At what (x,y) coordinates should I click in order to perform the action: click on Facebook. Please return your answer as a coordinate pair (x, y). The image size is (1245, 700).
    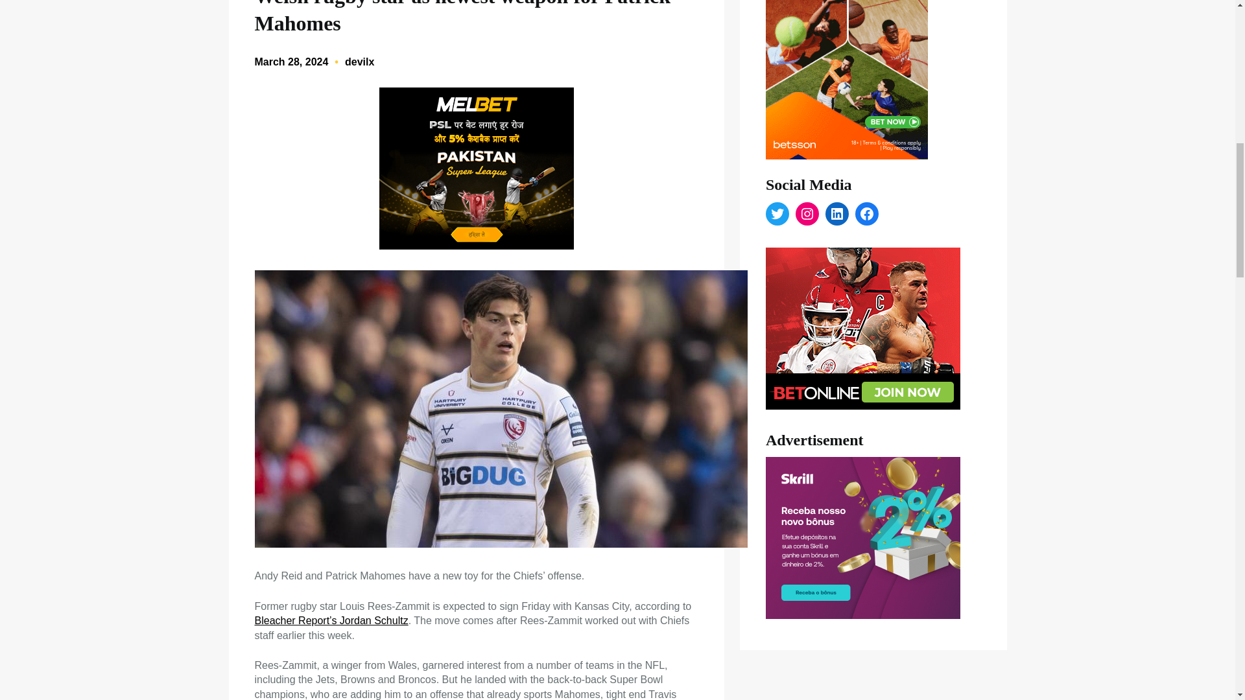
    Looking at the image, I should click on (867, 214).